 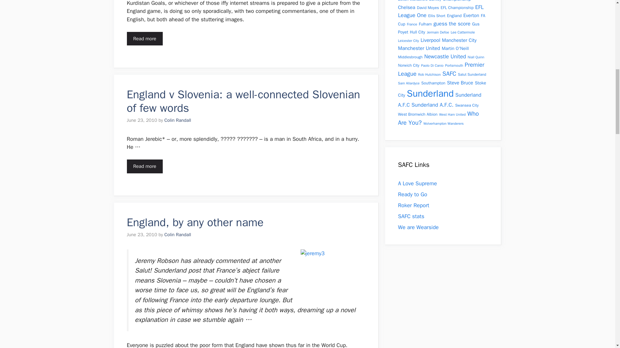 What do you see at coordinates (178, 120) in the screenshot?
I see `Colin Randall` at bounding box center [178, 120].